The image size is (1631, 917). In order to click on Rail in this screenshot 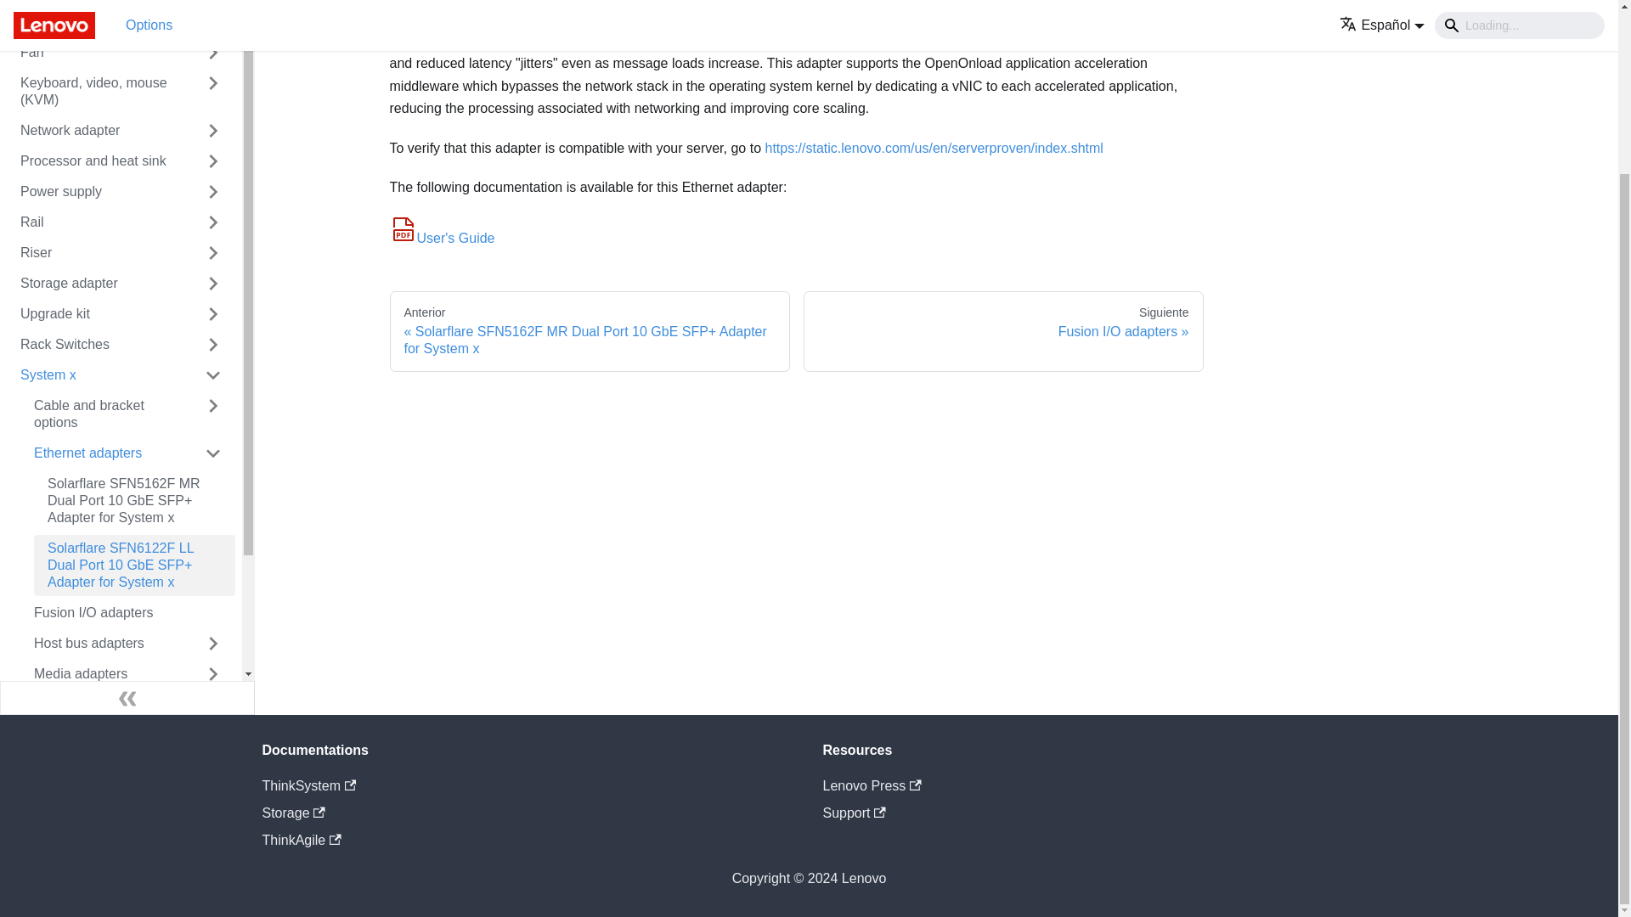, I will do `click(97, 222)`.